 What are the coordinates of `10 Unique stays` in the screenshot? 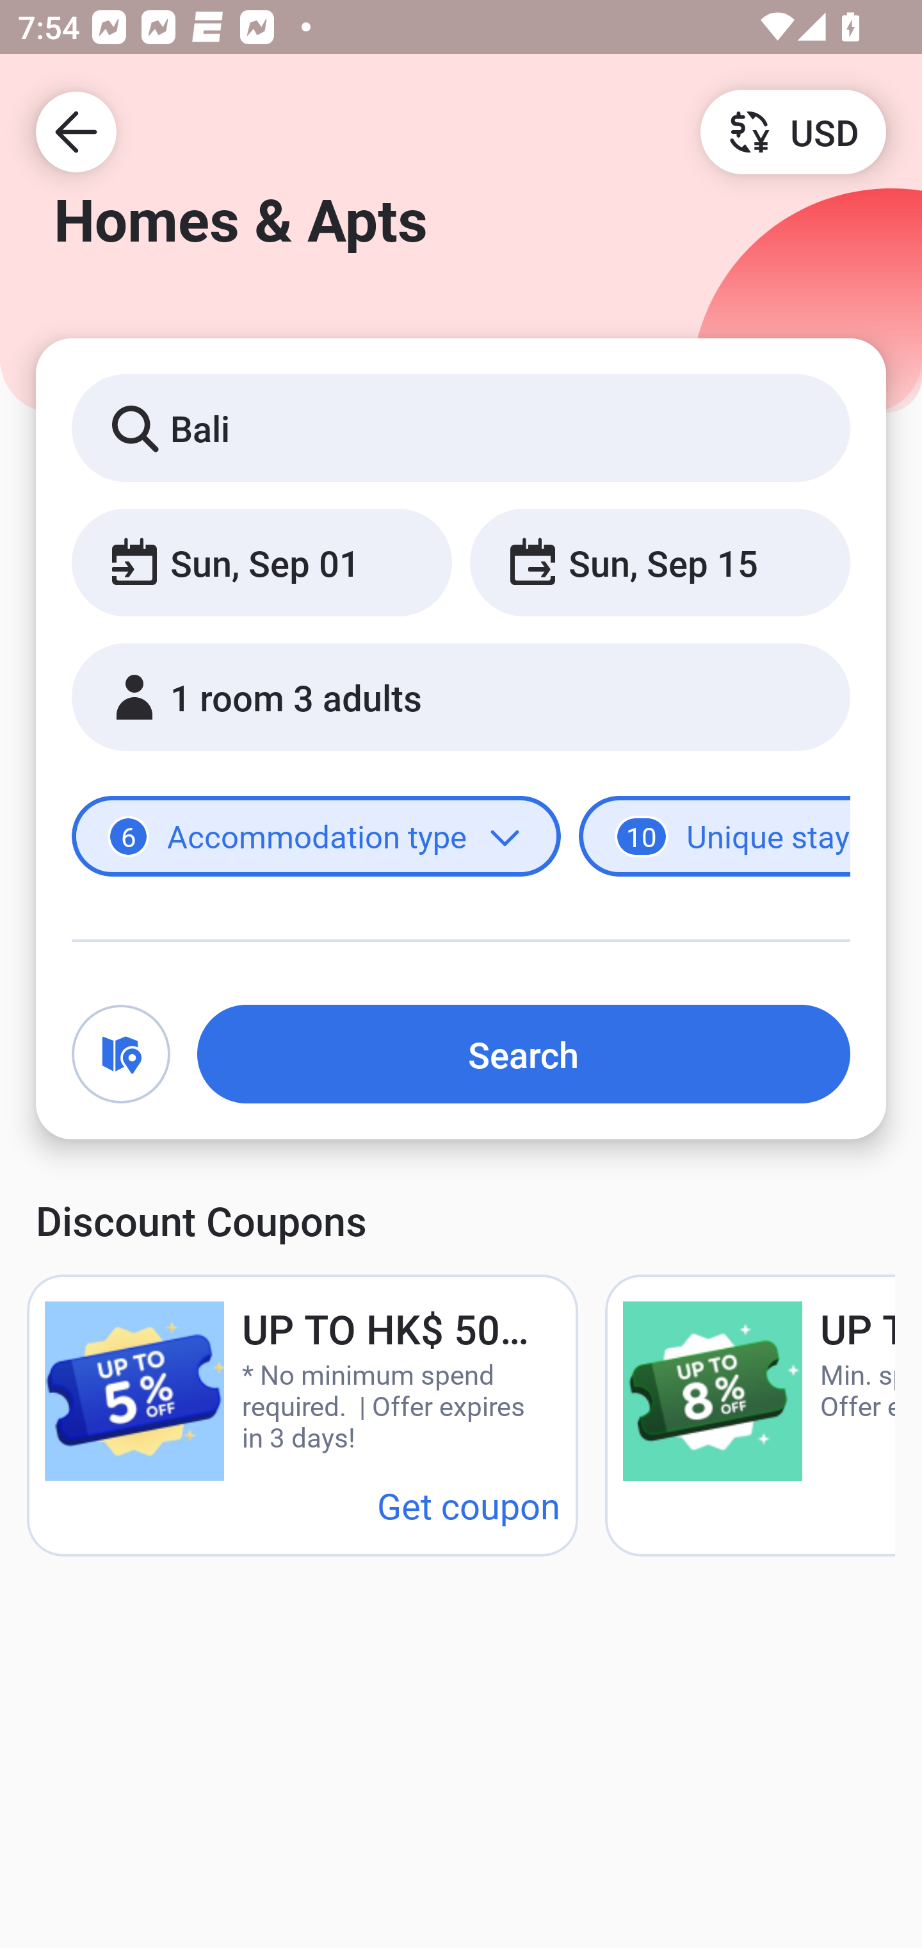 It's located at (715, 837).